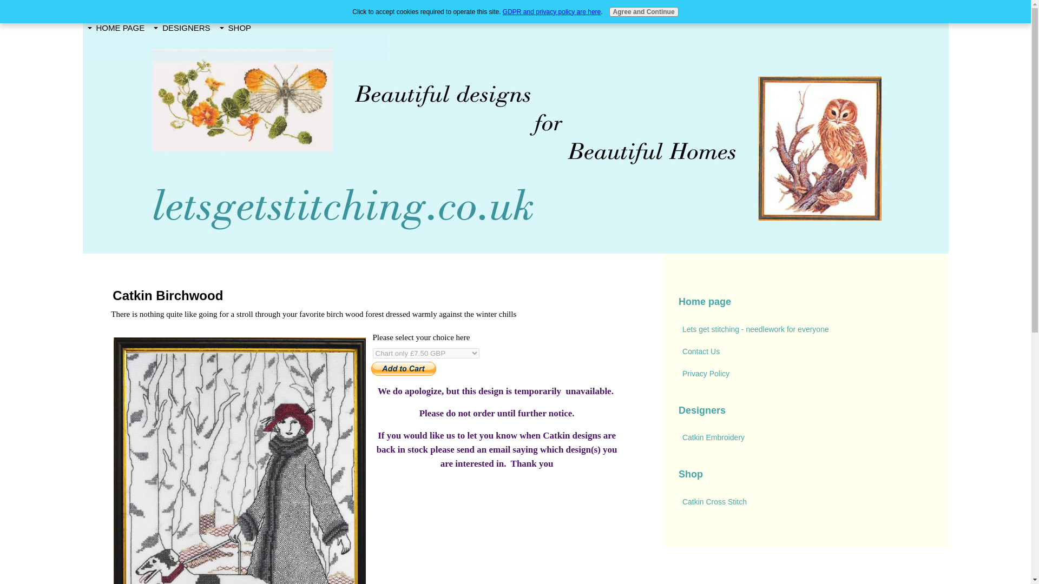  Describe the element at coordinates (805, 502) in the screenshot. I see `Catkin Cross Stitch` at that location.